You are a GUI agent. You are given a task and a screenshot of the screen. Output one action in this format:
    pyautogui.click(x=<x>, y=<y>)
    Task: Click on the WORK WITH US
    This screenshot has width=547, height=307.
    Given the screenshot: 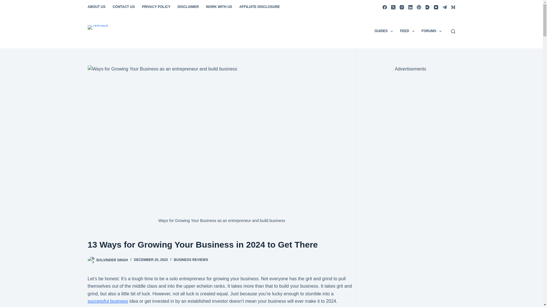 What is the action you would take?
    pyautogui.click(x=219, y=7)
    